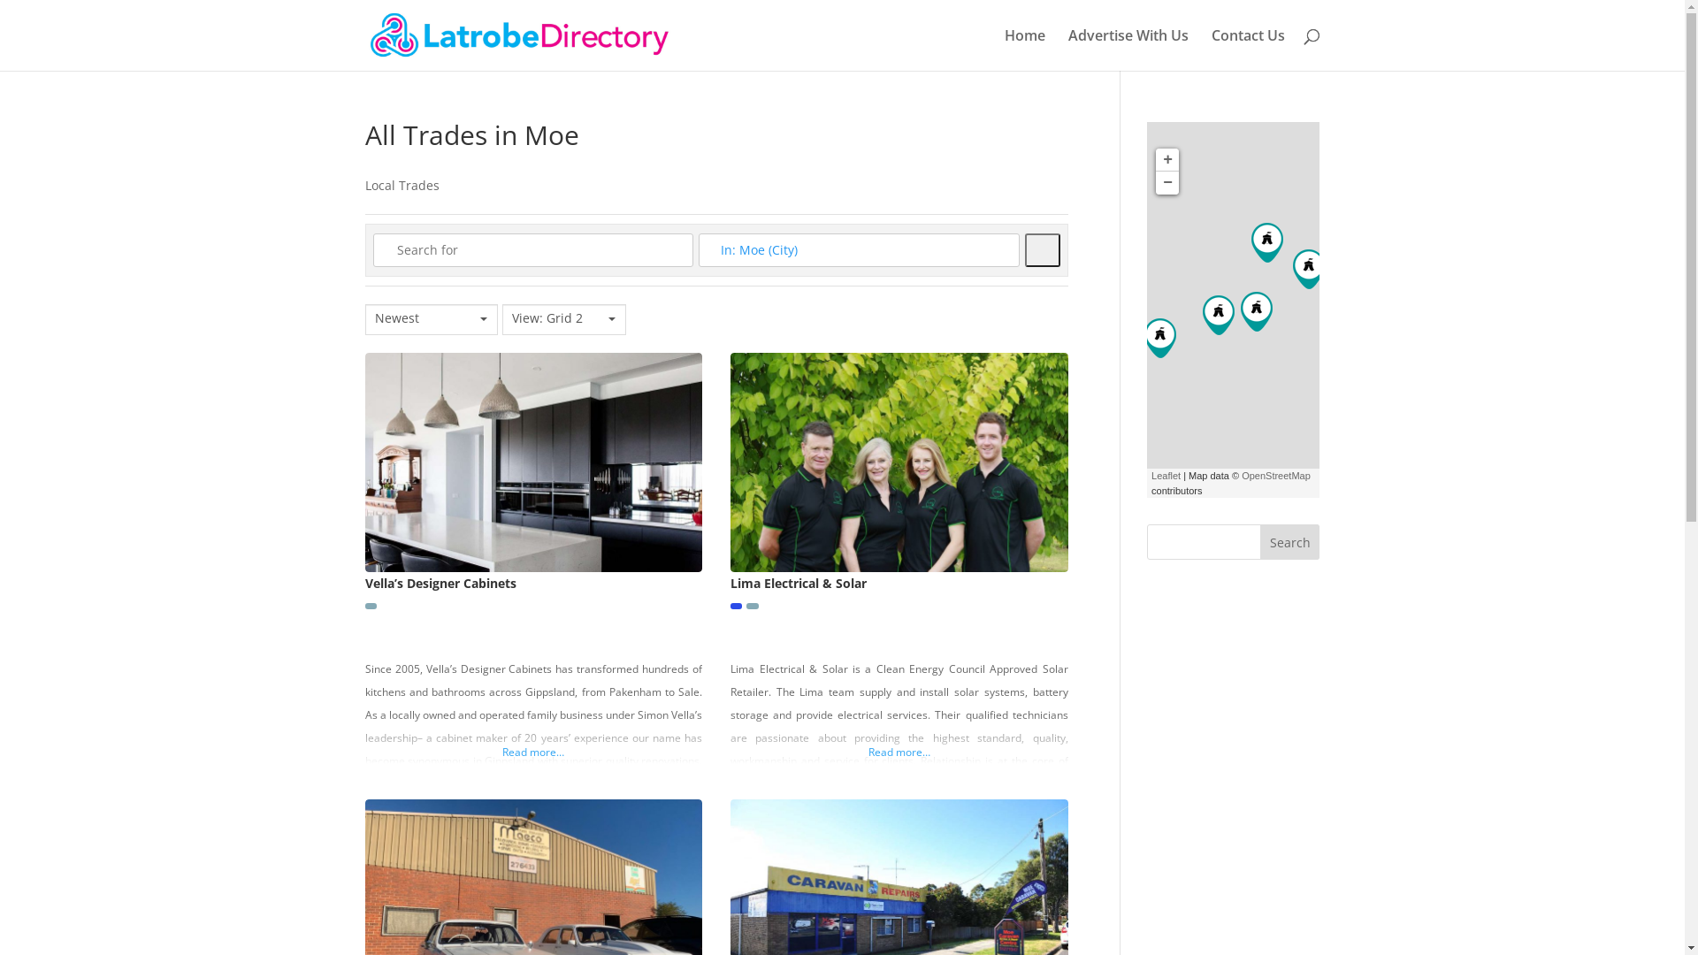 Image resolution: width=1698 pixels, height=955 pixels. Describe the element at coordinates (1166, 476) in the screenshot. I see `Leaflet` at that location.